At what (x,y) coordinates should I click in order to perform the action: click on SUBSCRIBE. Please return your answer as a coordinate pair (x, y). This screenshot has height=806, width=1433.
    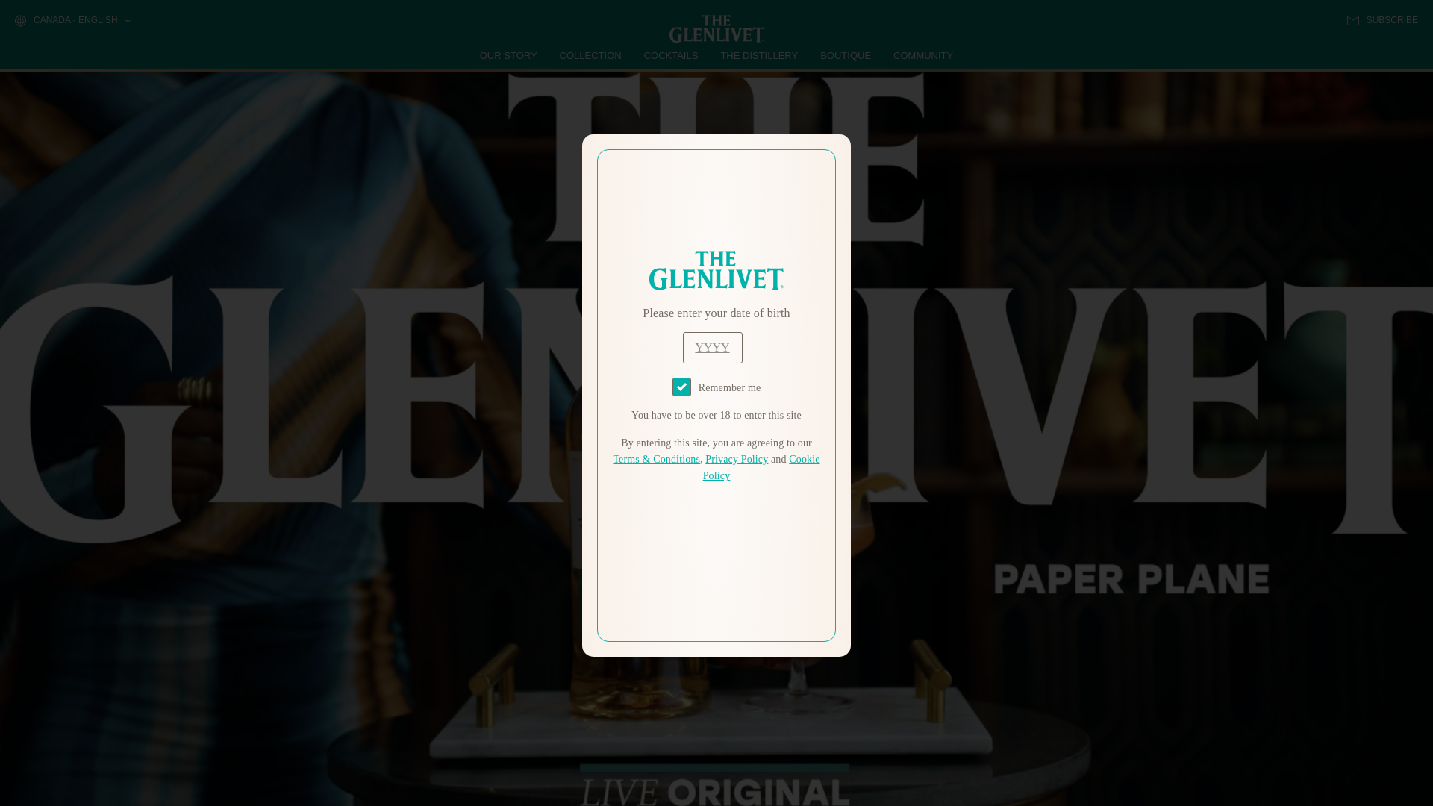
    Looking at the image, I should click on (1382, 20).